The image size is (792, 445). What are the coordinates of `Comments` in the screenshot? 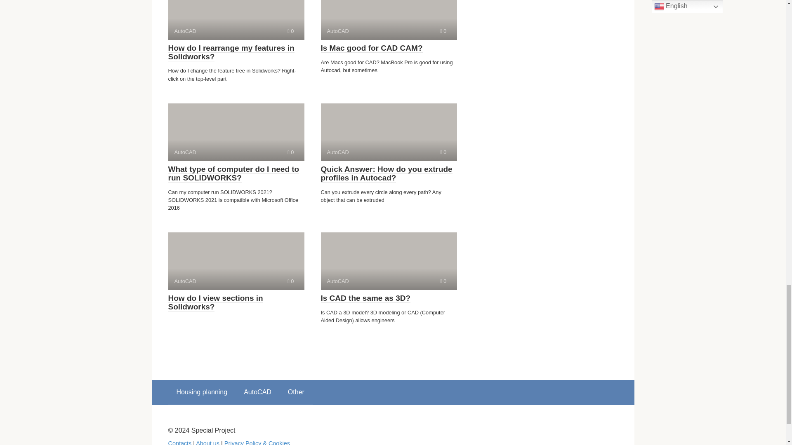 It's located at (236, 261).